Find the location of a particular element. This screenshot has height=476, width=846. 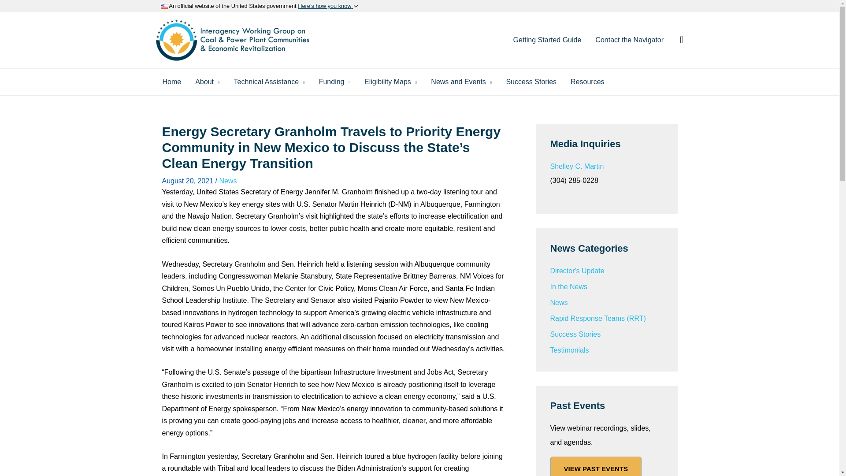

Getting Started Guide is located at coordinates (547, 40).